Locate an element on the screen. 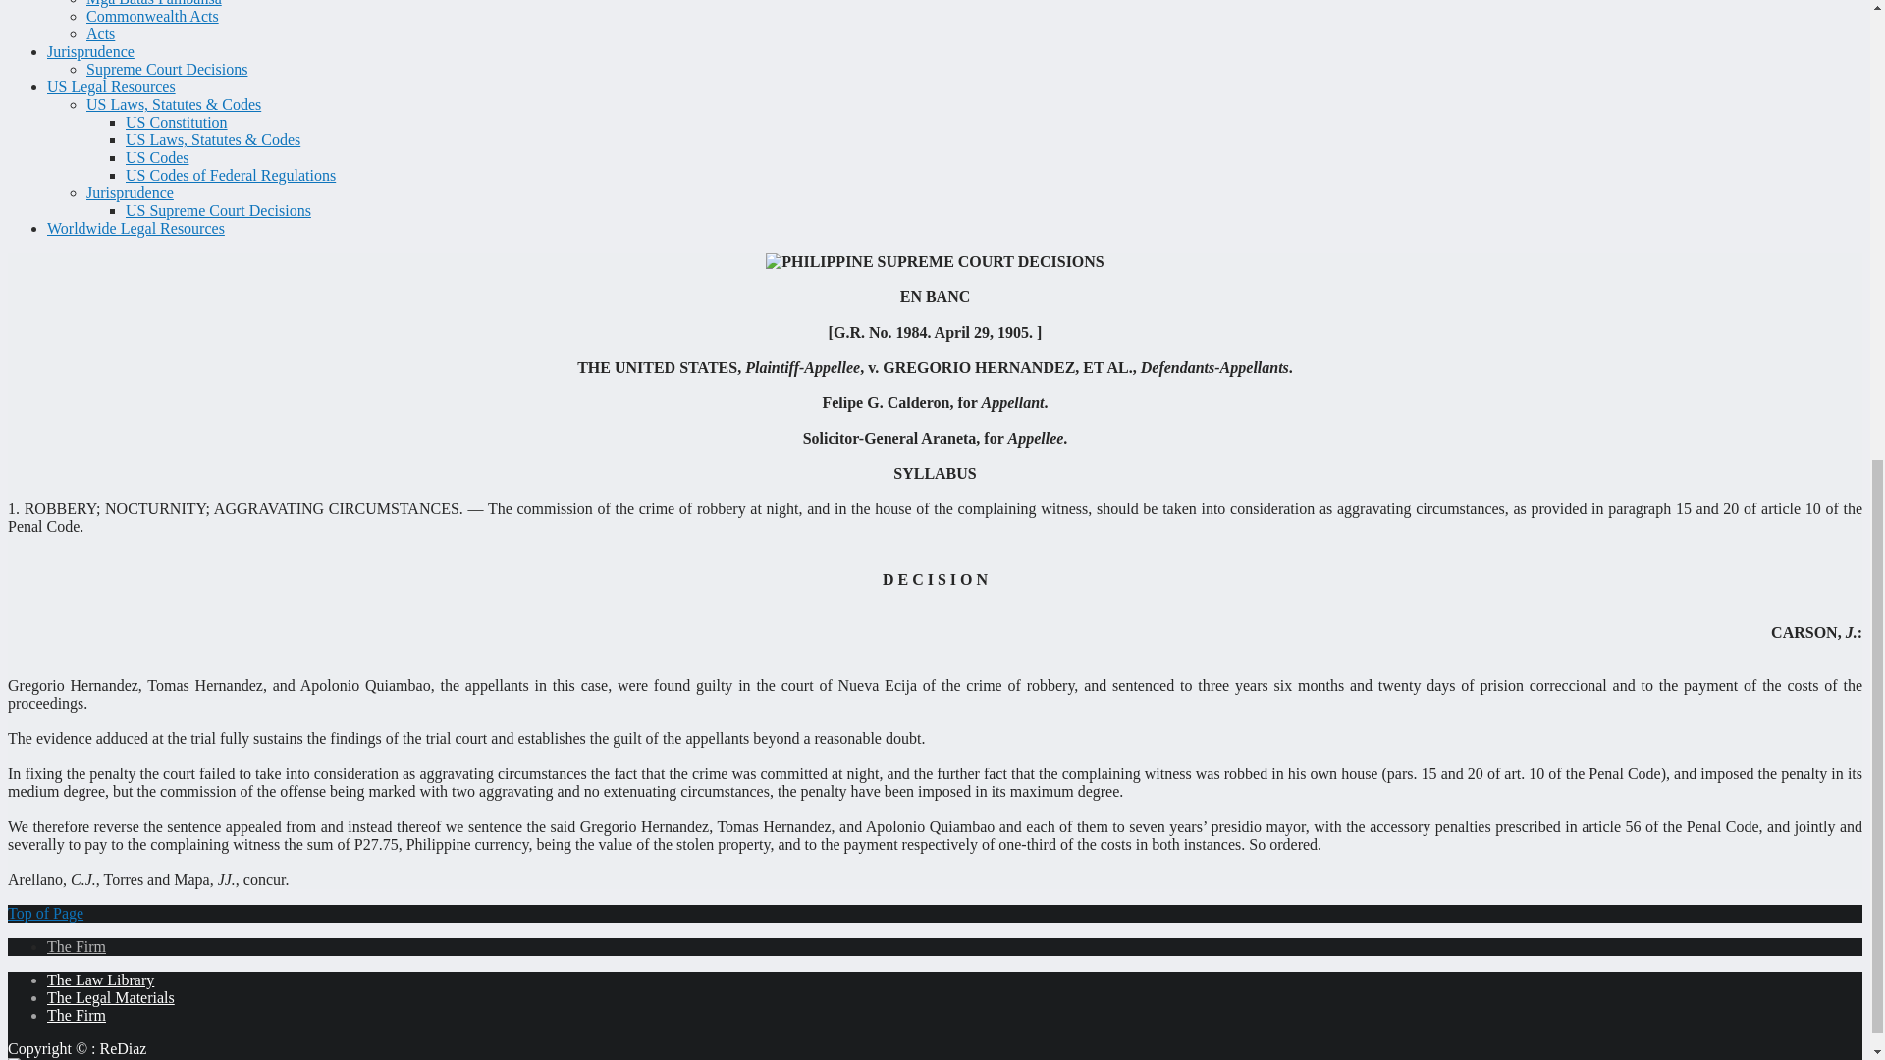  US Constitution is located at coordinates (177, 122).